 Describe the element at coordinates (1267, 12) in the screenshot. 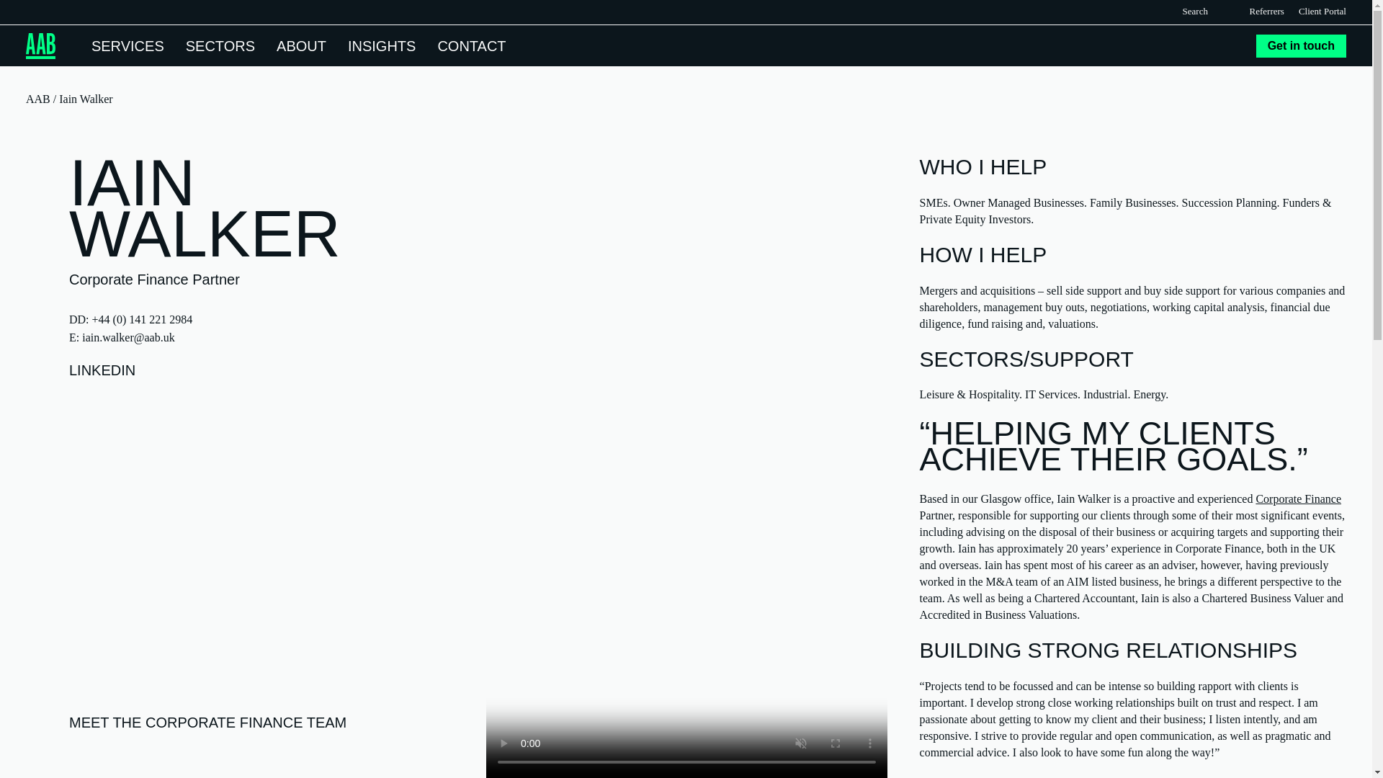

I see `Referrers` at that location.